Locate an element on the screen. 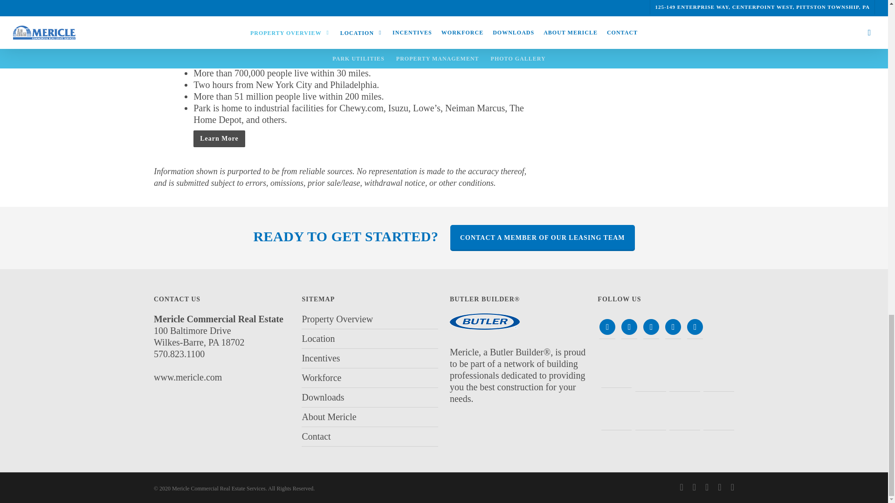 This screenshot has width=895, height=503. Instagram is located at coordinates (695, 326).